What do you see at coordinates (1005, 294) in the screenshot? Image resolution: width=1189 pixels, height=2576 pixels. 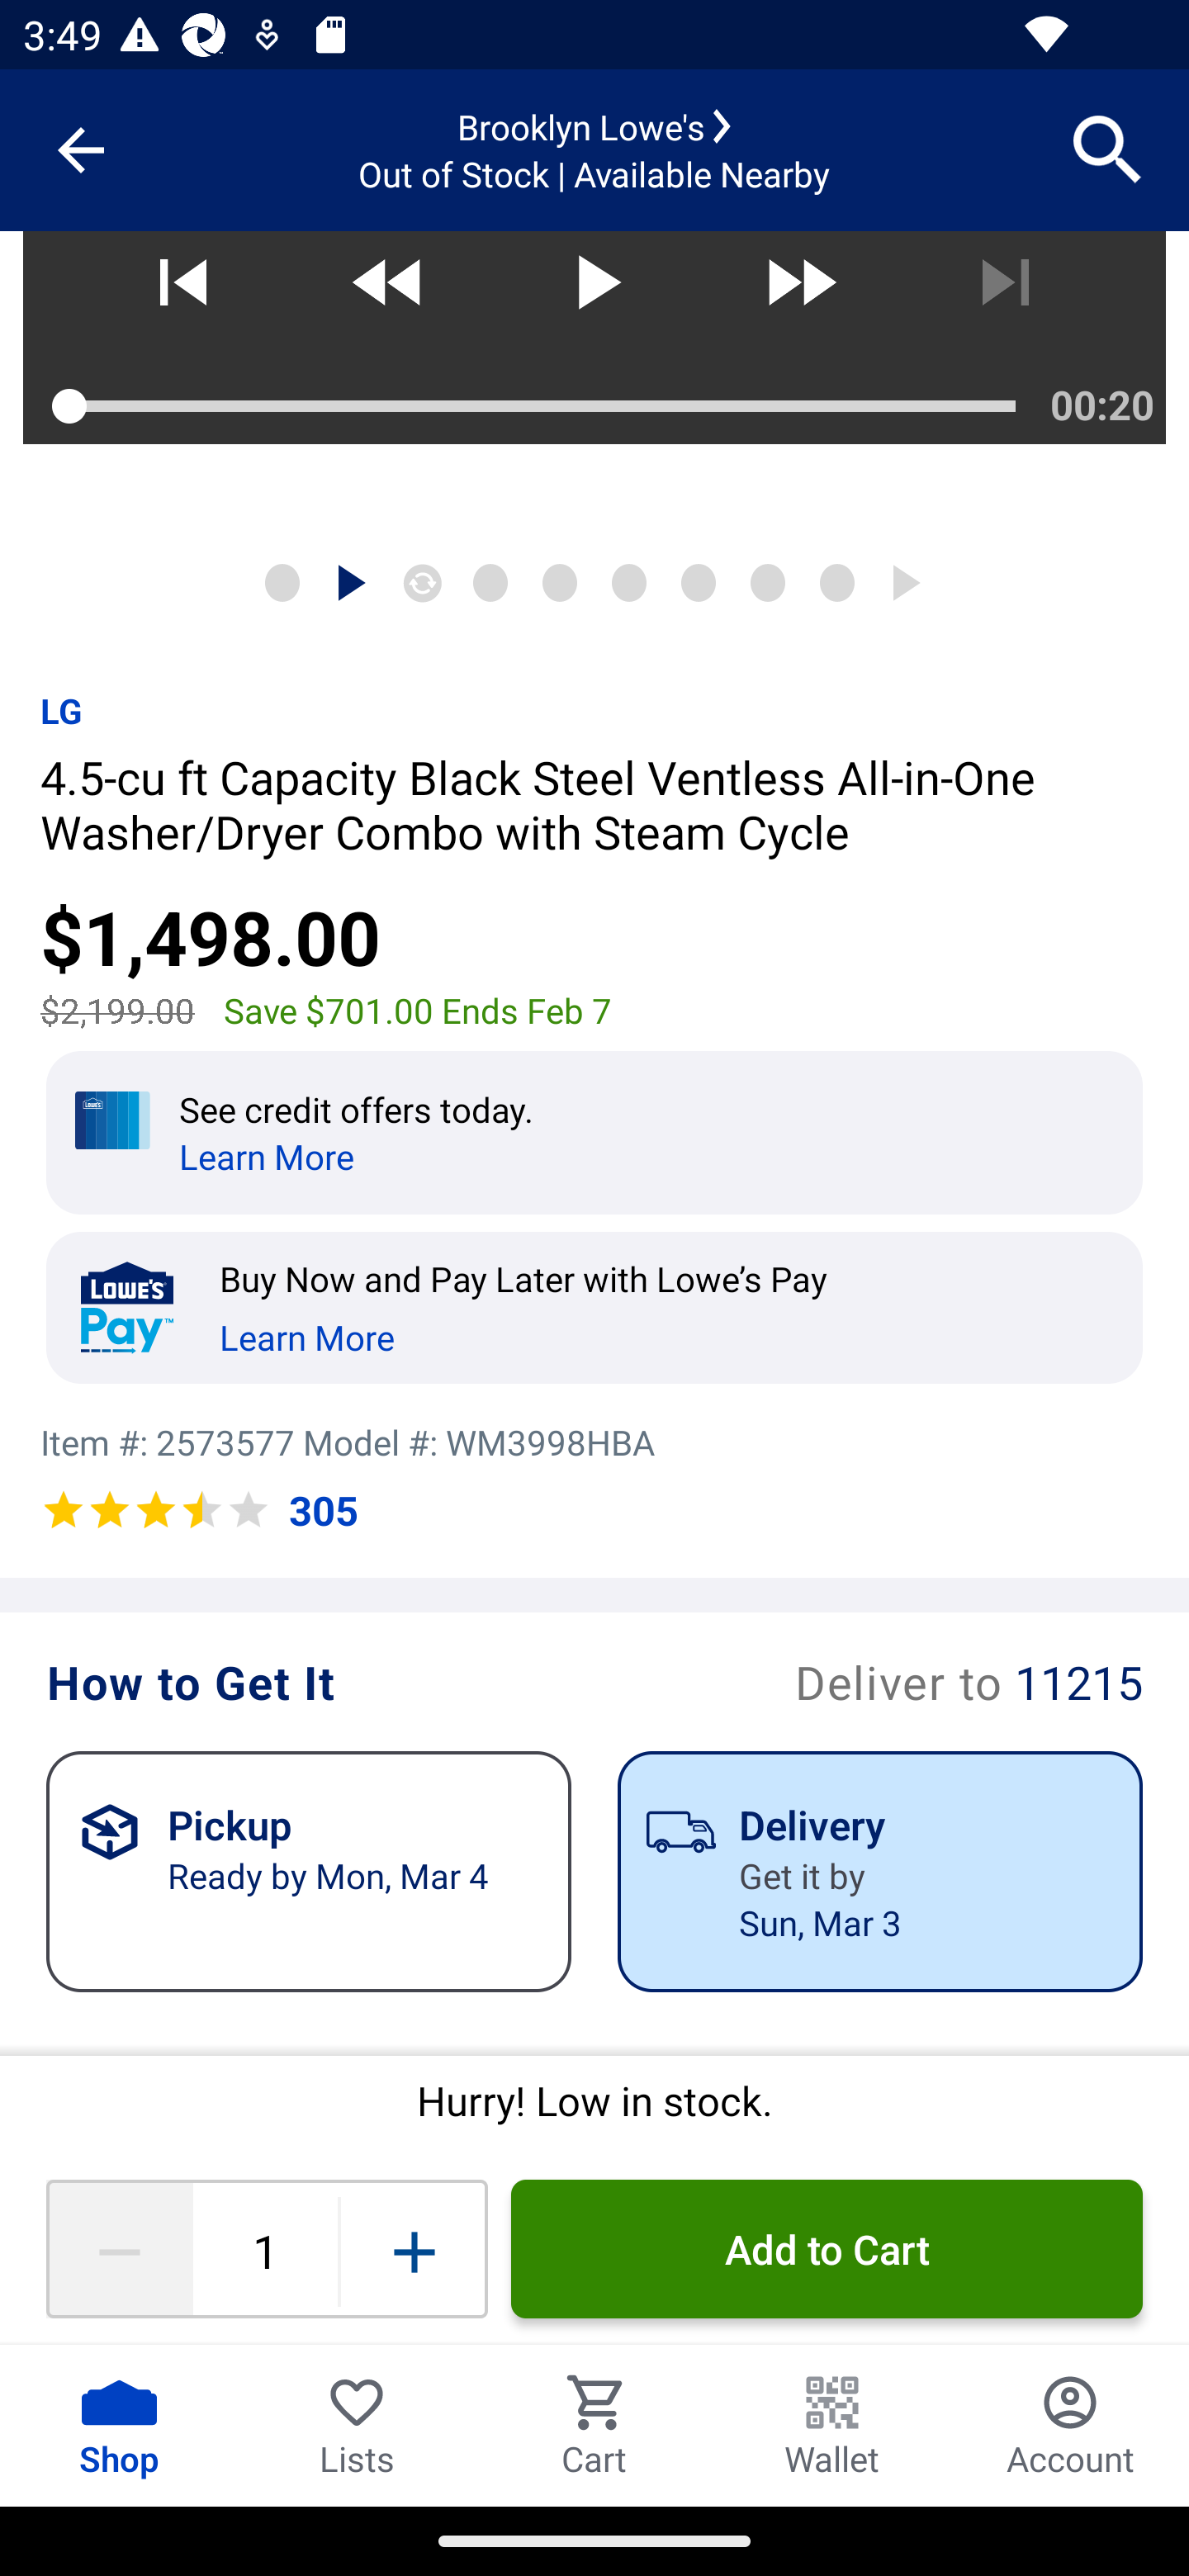 I see `Next` at bounding box center [1005, 294].